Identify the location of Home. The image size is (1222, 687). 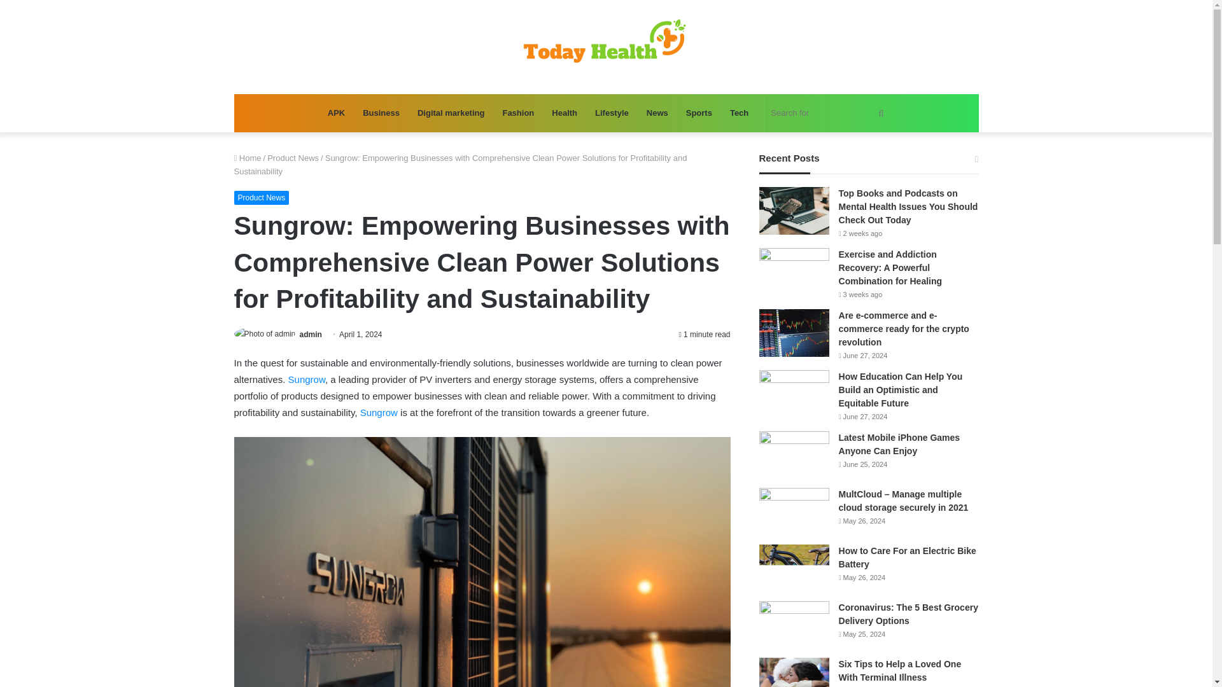
(248, 158).